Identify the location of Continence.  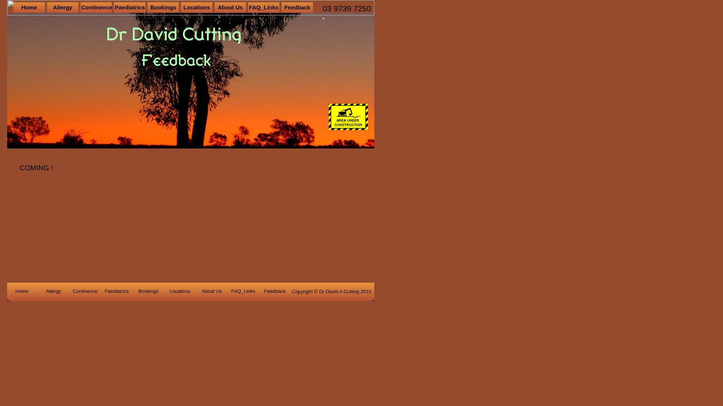
(85, 291).